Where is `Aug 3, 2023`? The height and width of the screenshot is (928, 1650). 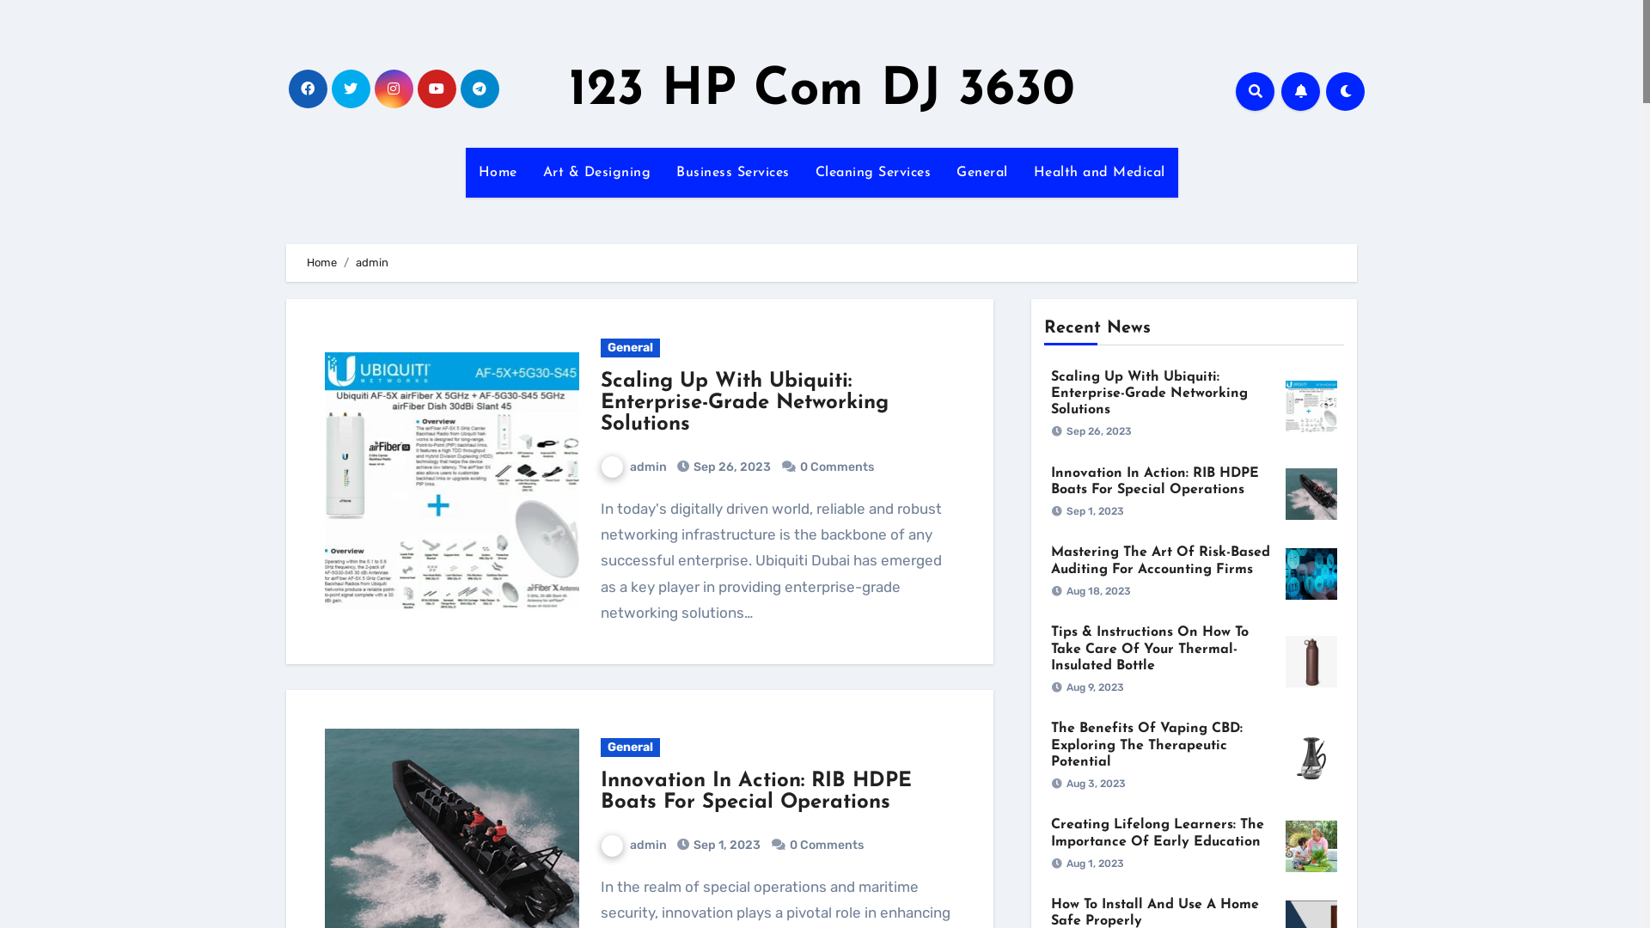 Aug 3, 2023 is located at coordinates (1097, 784).